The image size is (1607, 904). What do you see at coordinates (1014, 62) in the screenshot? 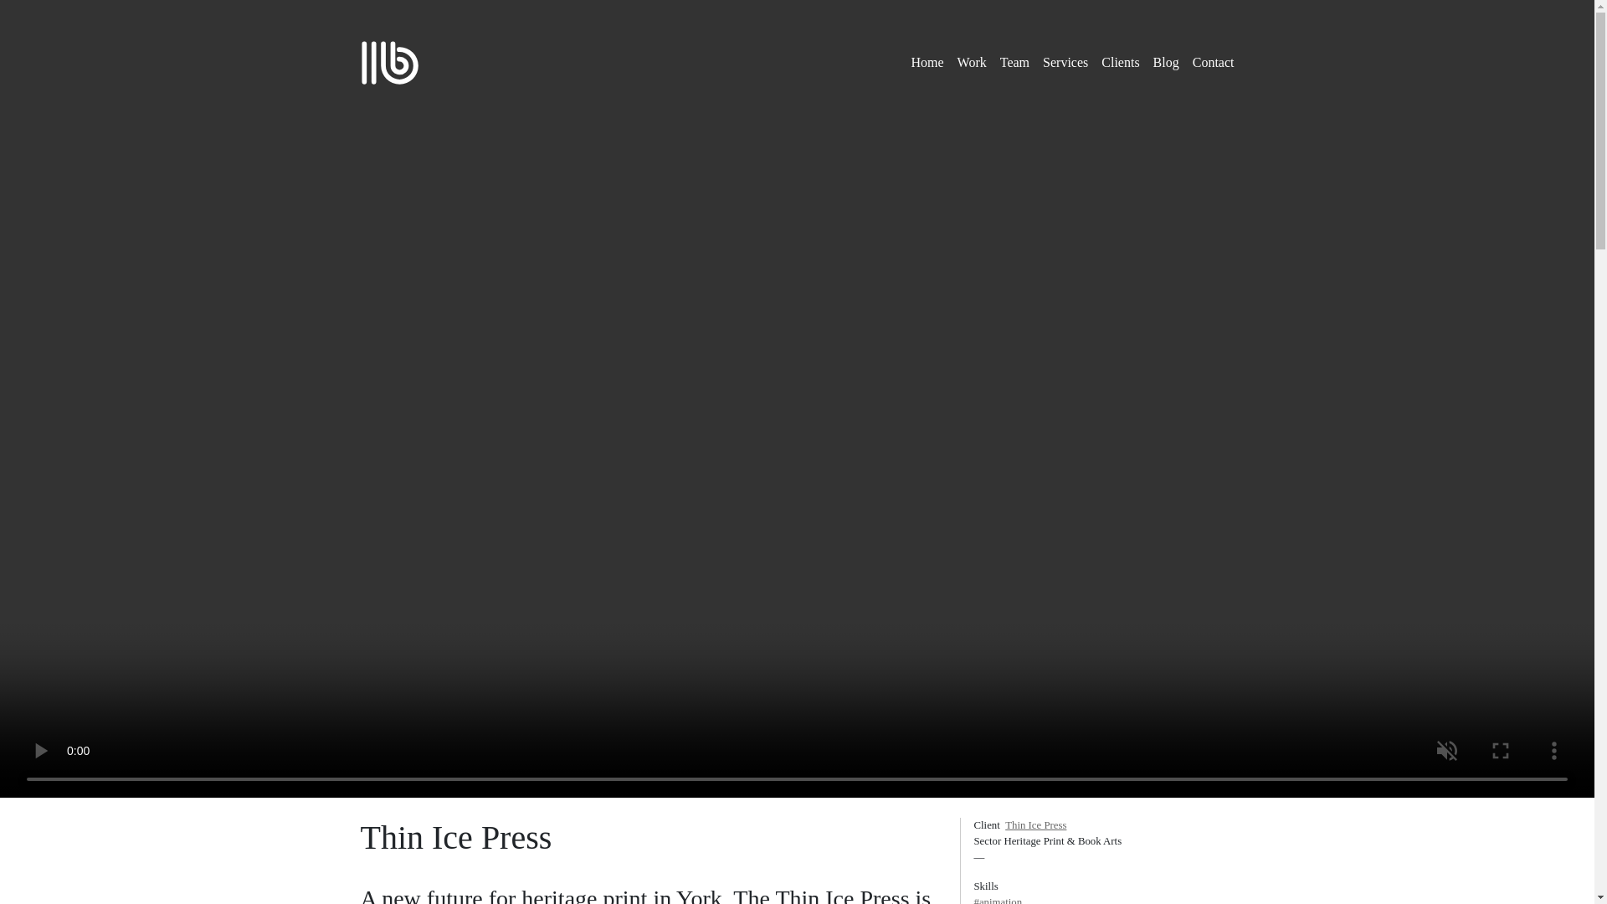
I see `Team` at bounding box center [1014, 62].